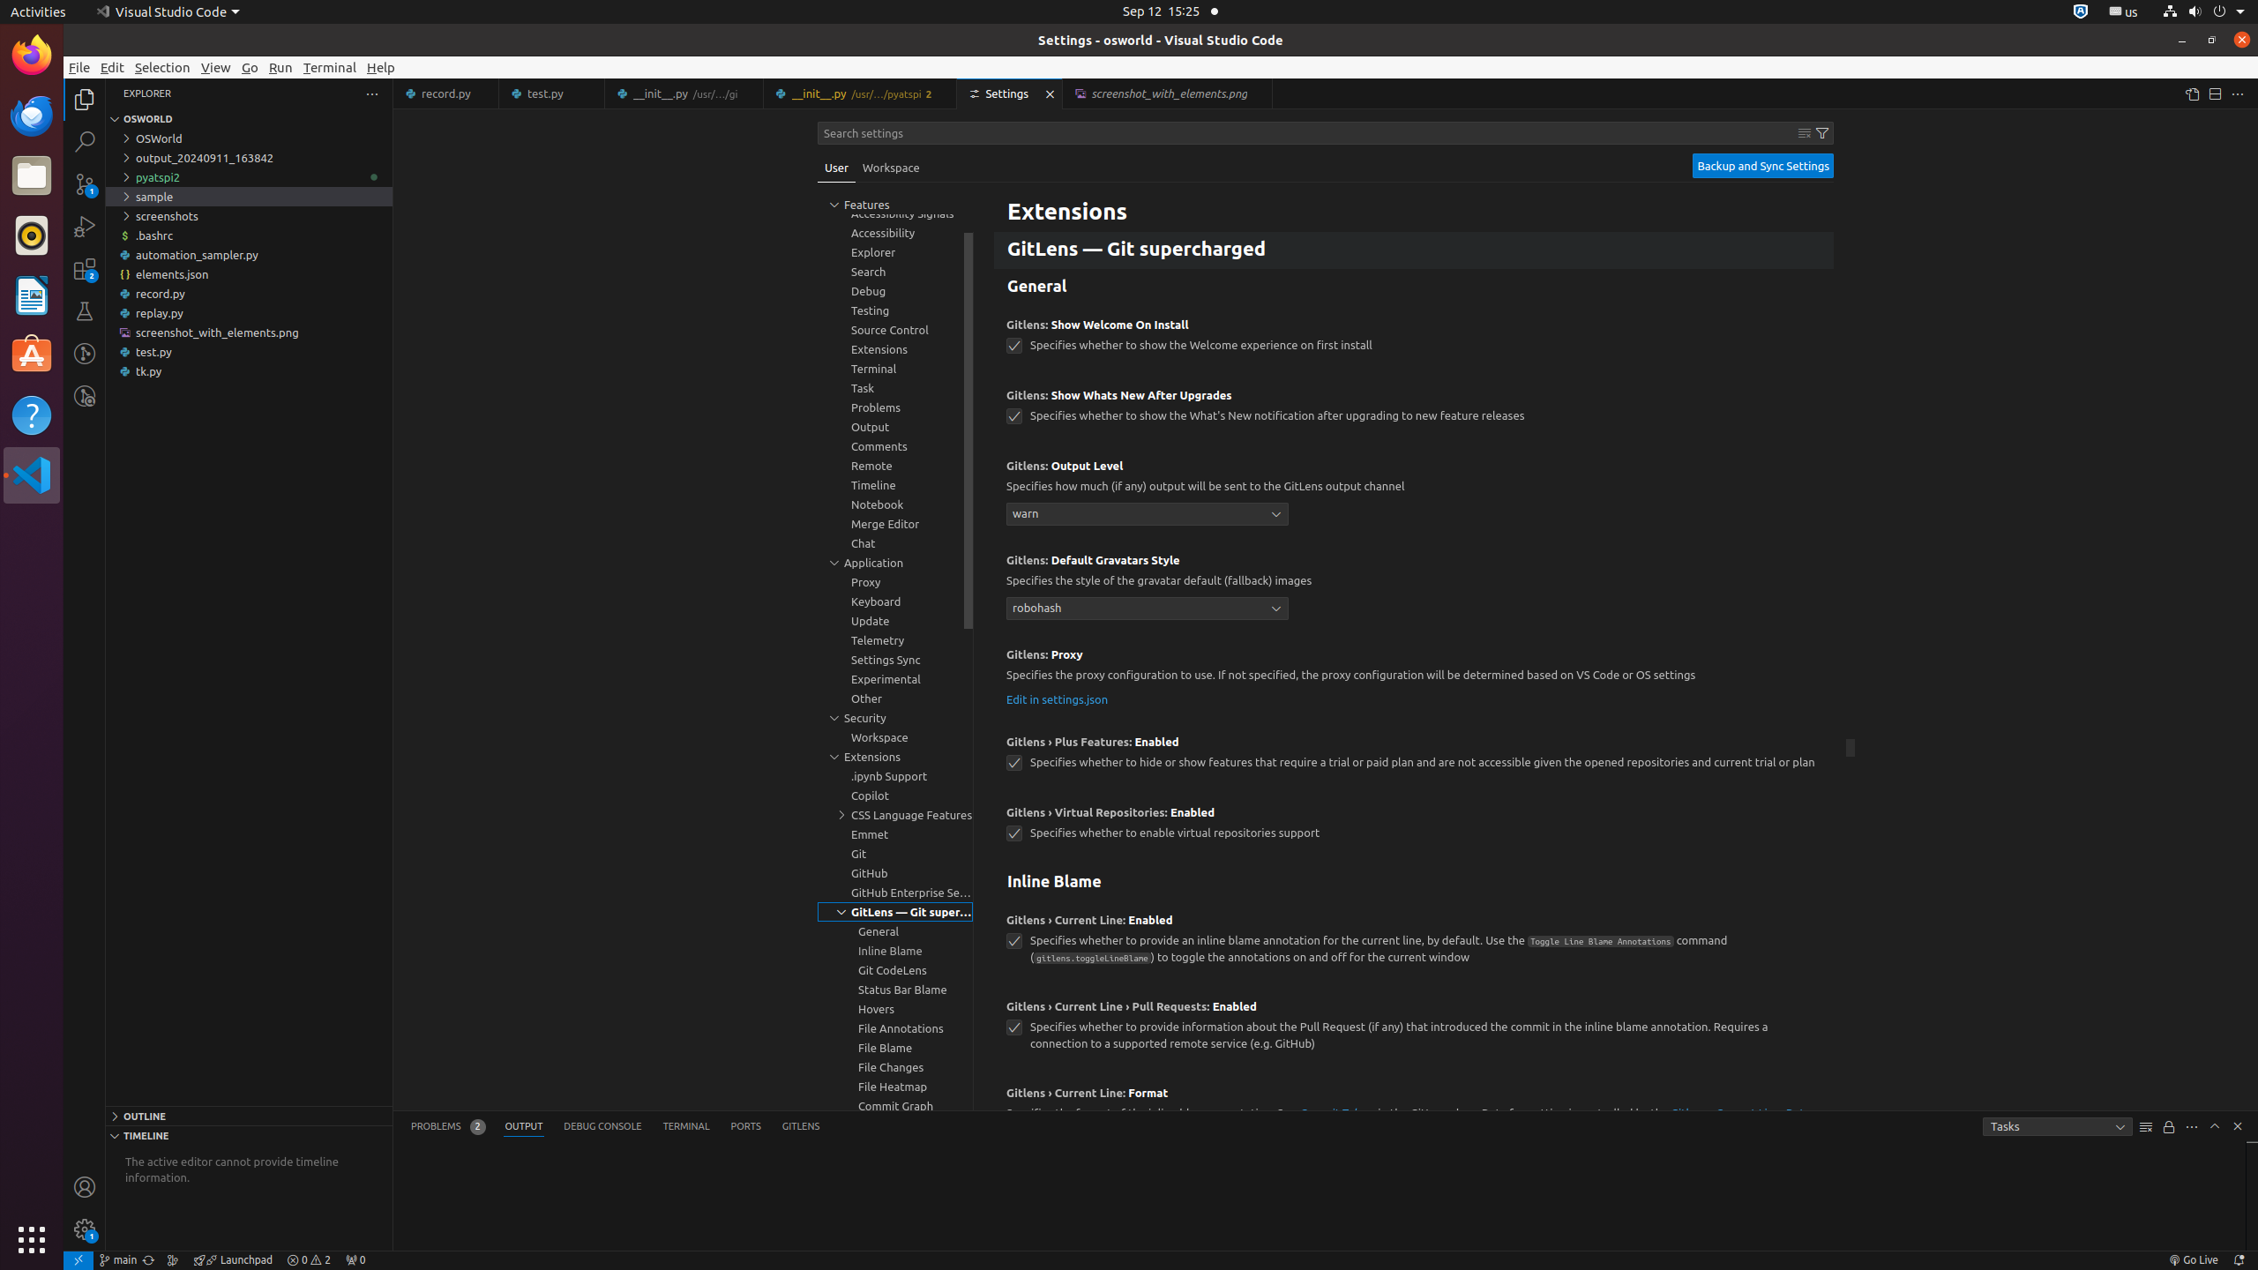  What do you see at coordinates (85, 1187) in the screenshot?
I see `Accounts` at bounding box center [85, 1187].